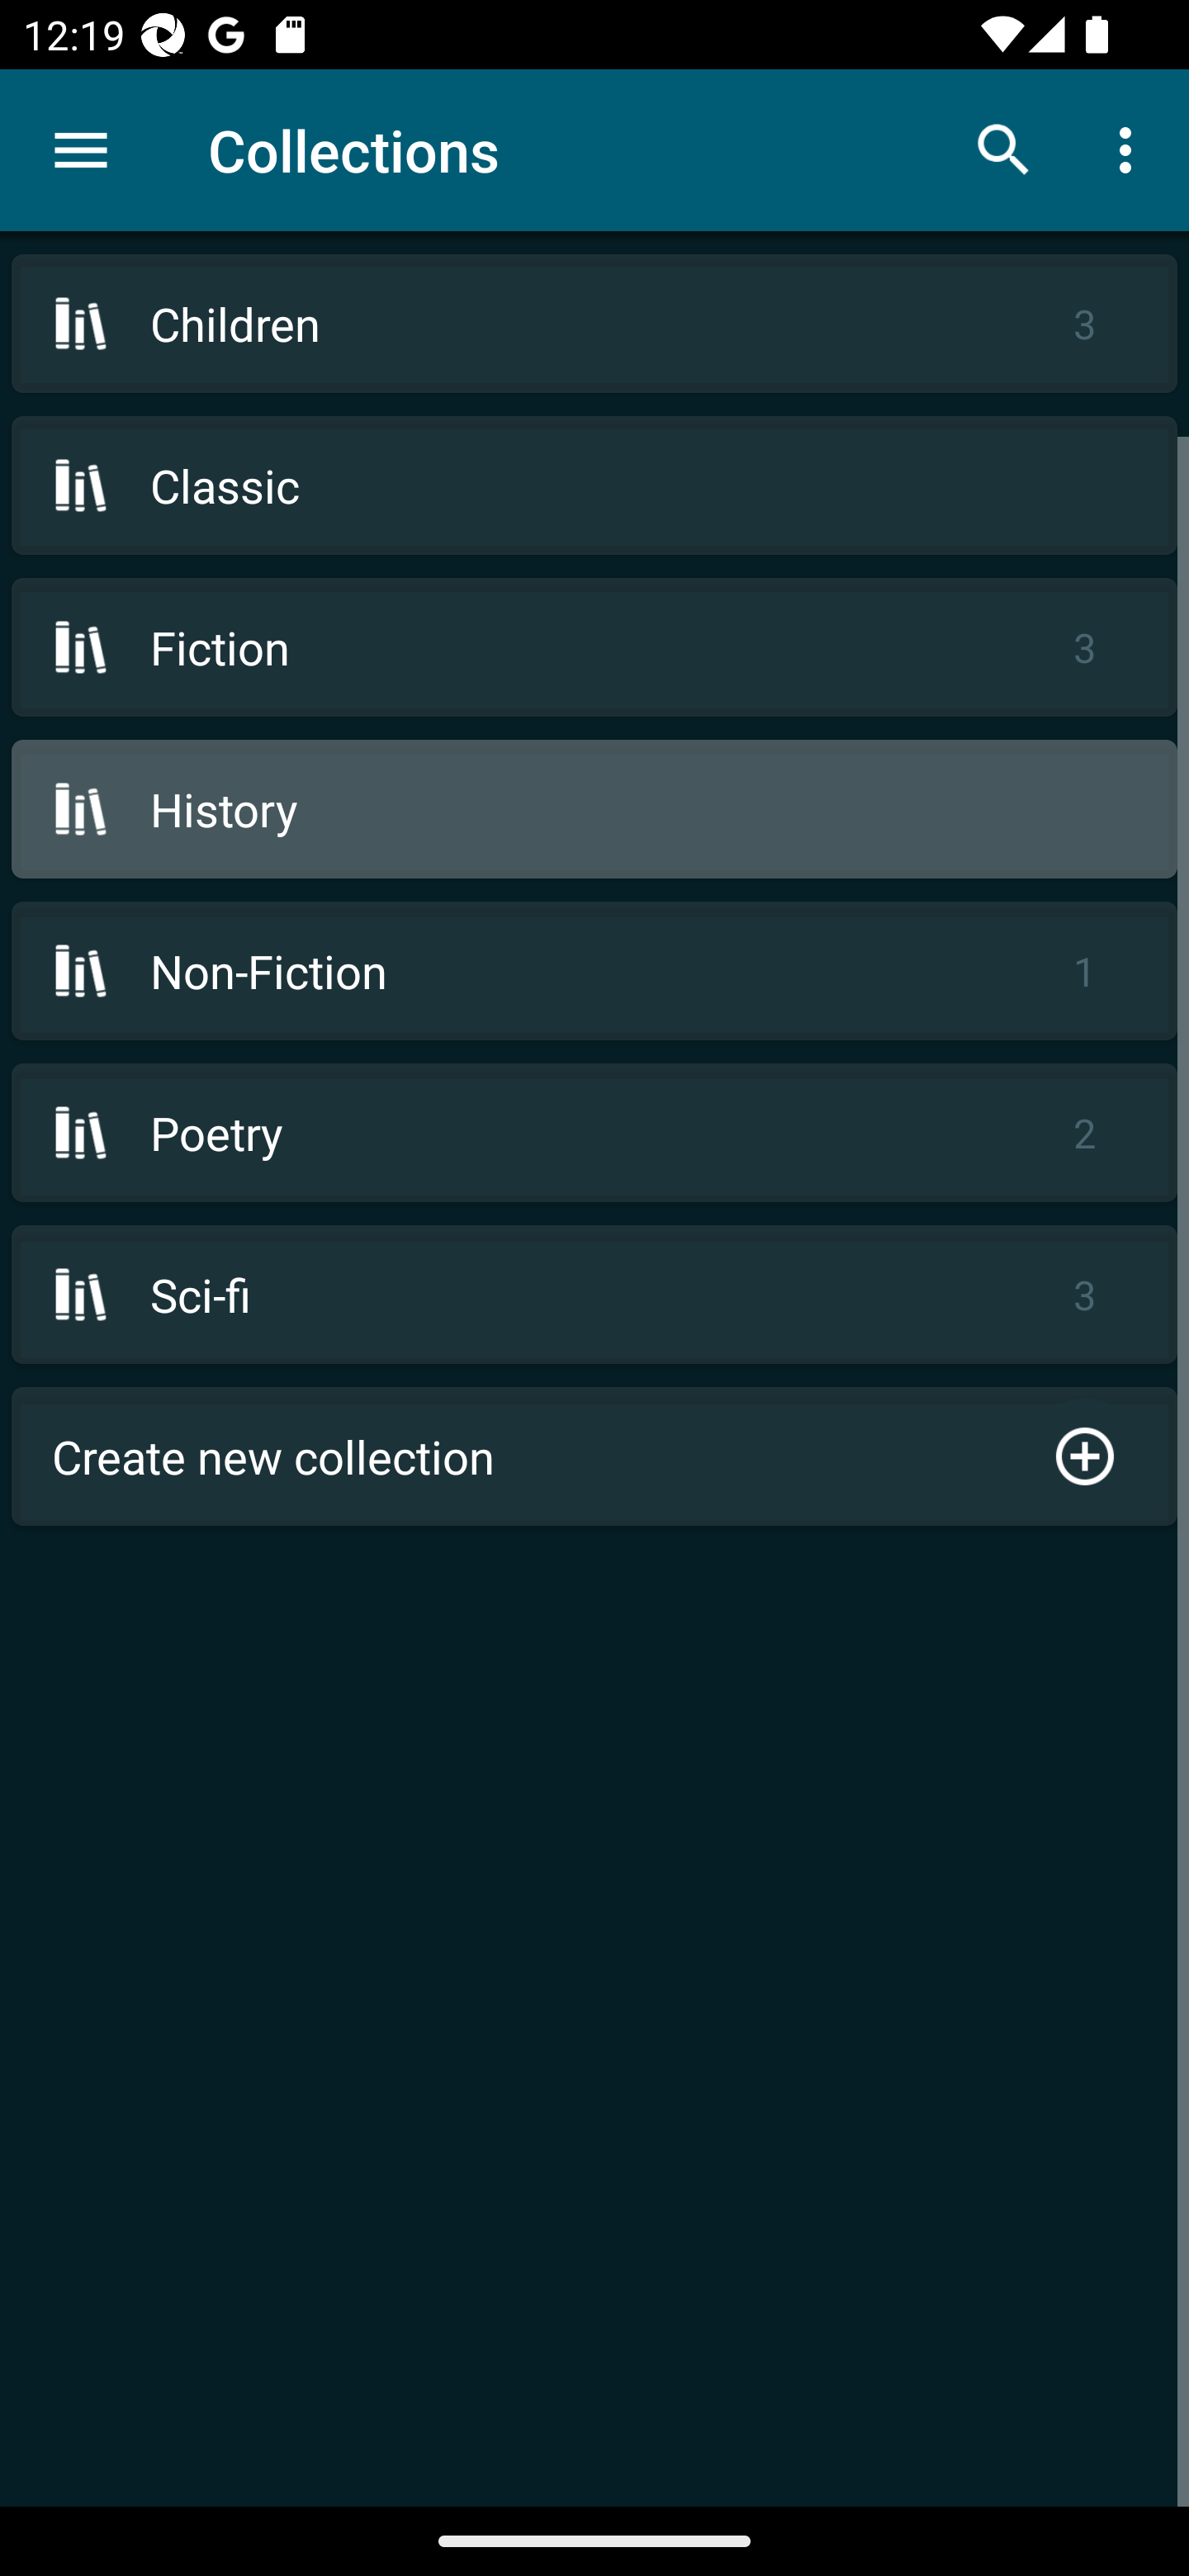 Image resolution: width=1189 pixels, height=2576 pixels. What do you see at coordinates (594, 646) in the screenshot?
I see `Fiction 3` at bounding box center [594, 646].